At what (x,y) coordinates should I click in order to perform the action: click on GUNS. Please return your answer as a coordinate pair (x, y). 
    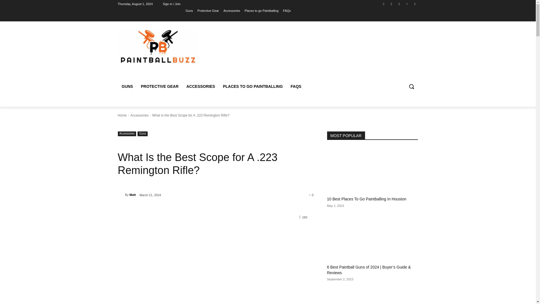
    Looking at the image, I should click on (127, 86).